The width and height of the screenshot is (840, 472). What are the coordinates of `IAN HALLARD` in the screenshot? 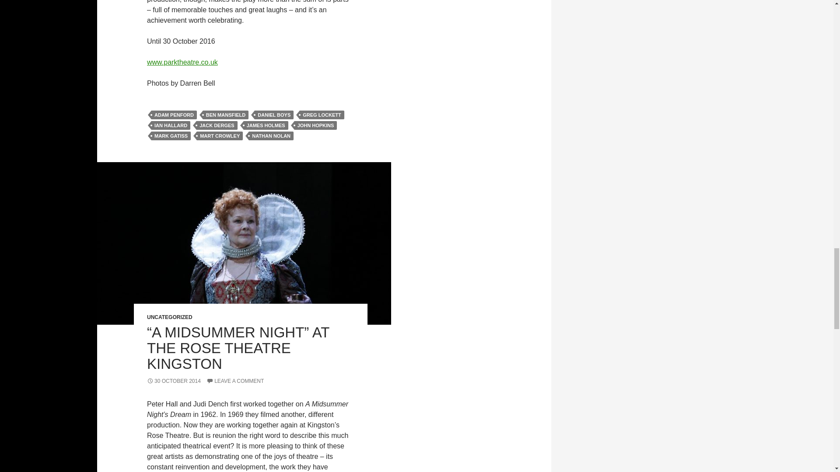 It's located at (171, 125).